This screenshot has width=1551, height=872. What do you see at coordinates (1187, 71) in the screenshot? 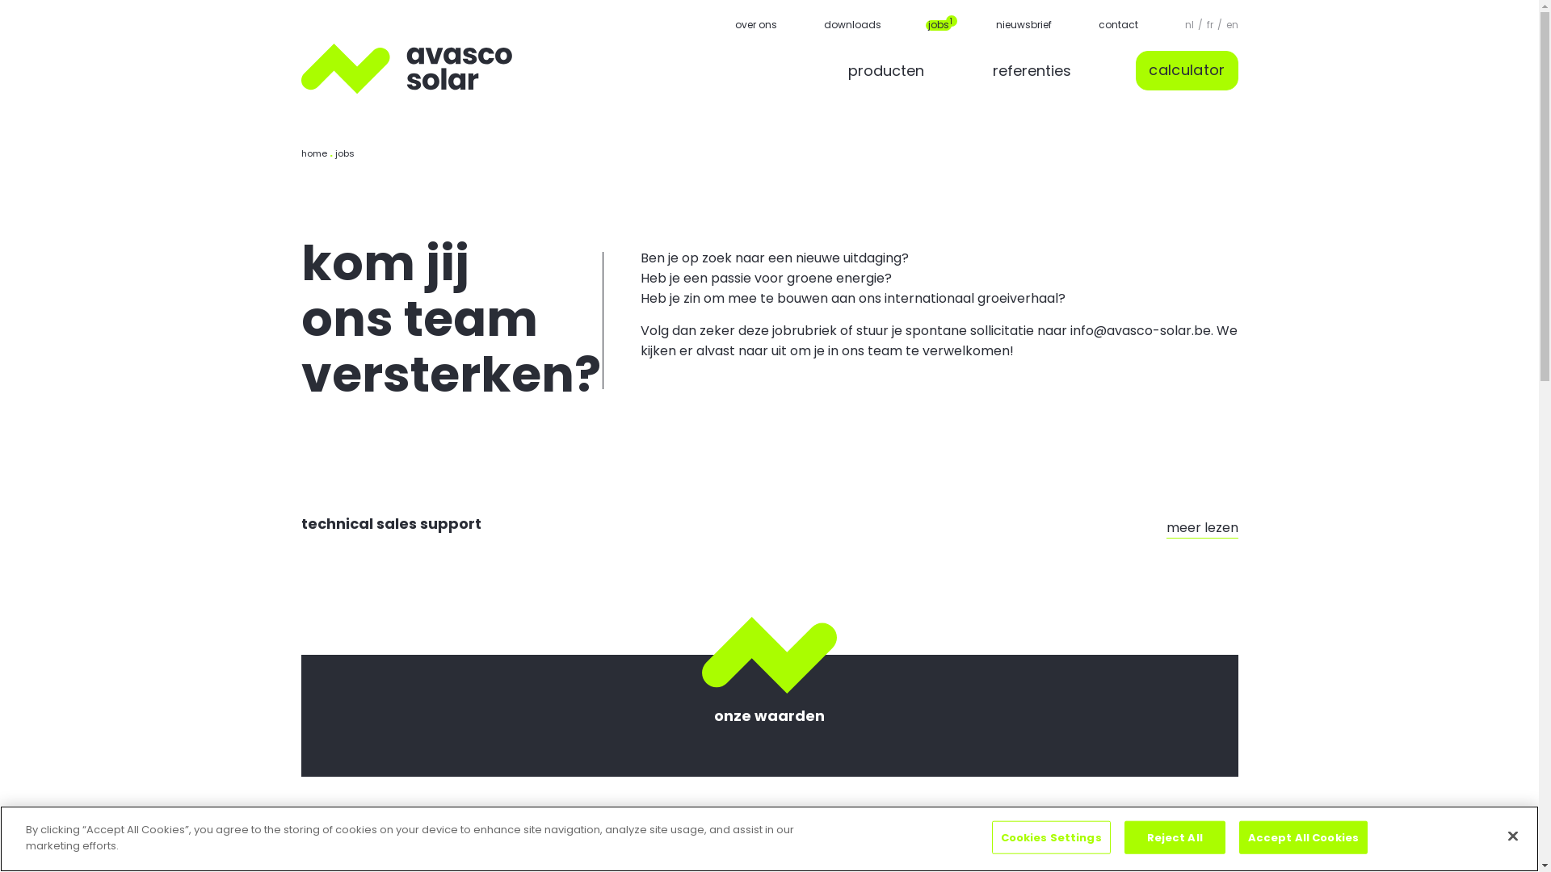
I see `calculator` at bounding box center [1187, 71].